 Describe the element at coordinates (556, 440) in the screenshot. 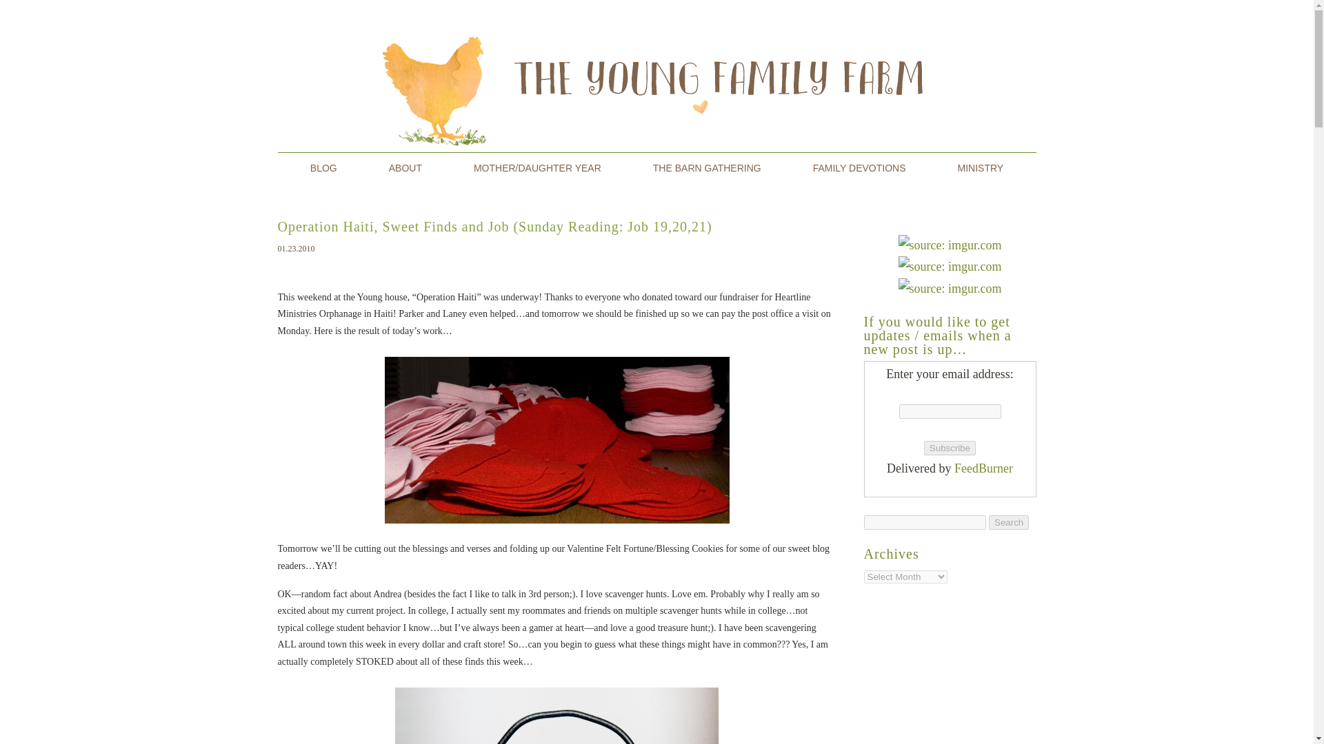

I see `jan 002` at that location.